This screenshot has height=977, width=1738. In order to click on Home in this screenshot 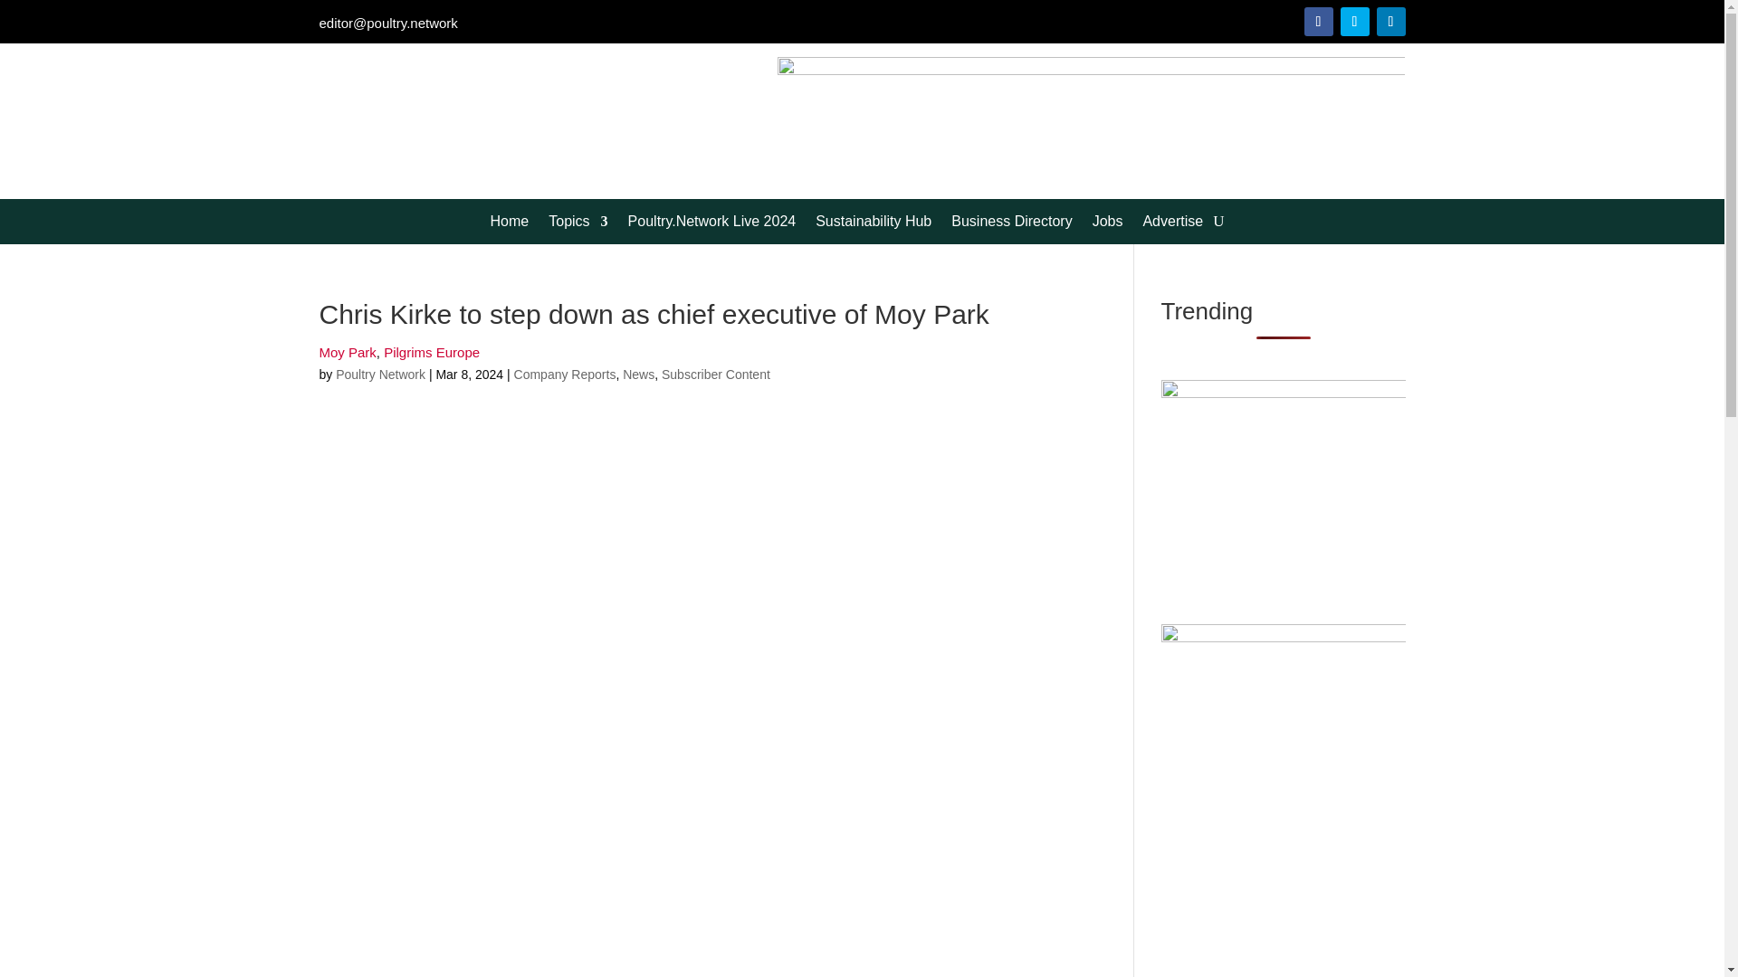, I will do `click(510, 224)`.